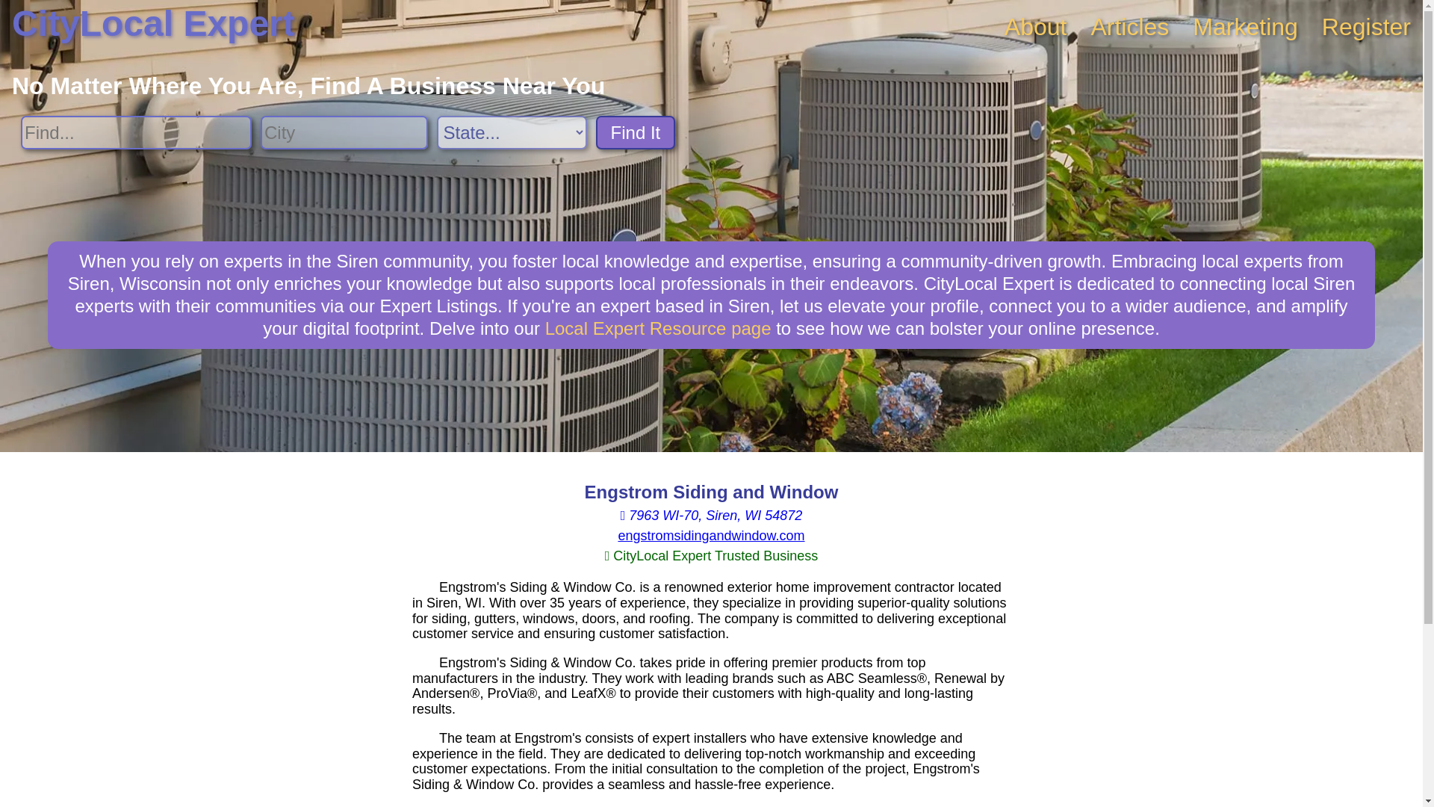  I want to click on Find It, so click(636, 132).